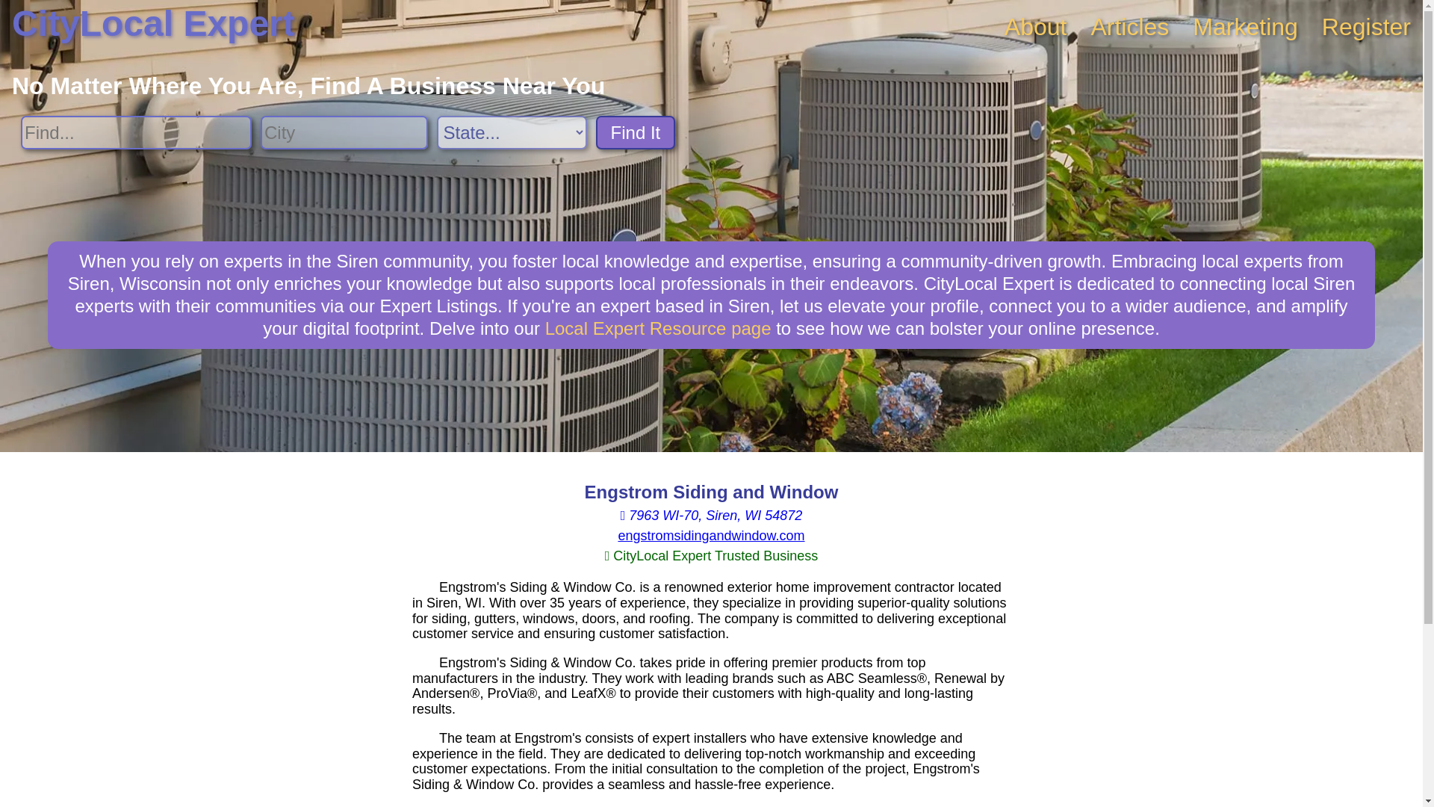  I want to click on Find It, so click(636, 132).